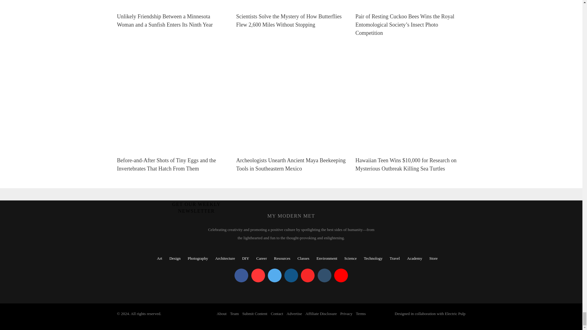 Image resolution: width=587 pixels, height=330 pixels. Describe the element at coordinates (241, 276) in the screenshot. I see `My Modern Met on Facebook` at that location.